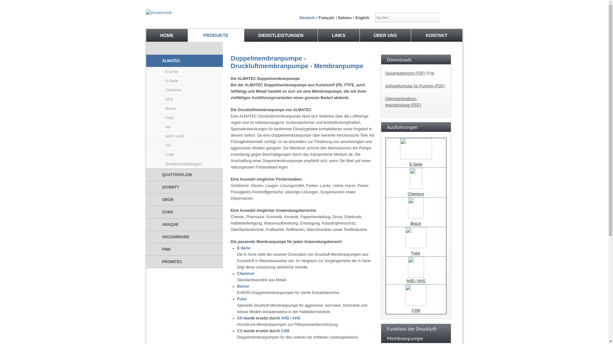  I want to click on Chemicor, so click(185, 90).